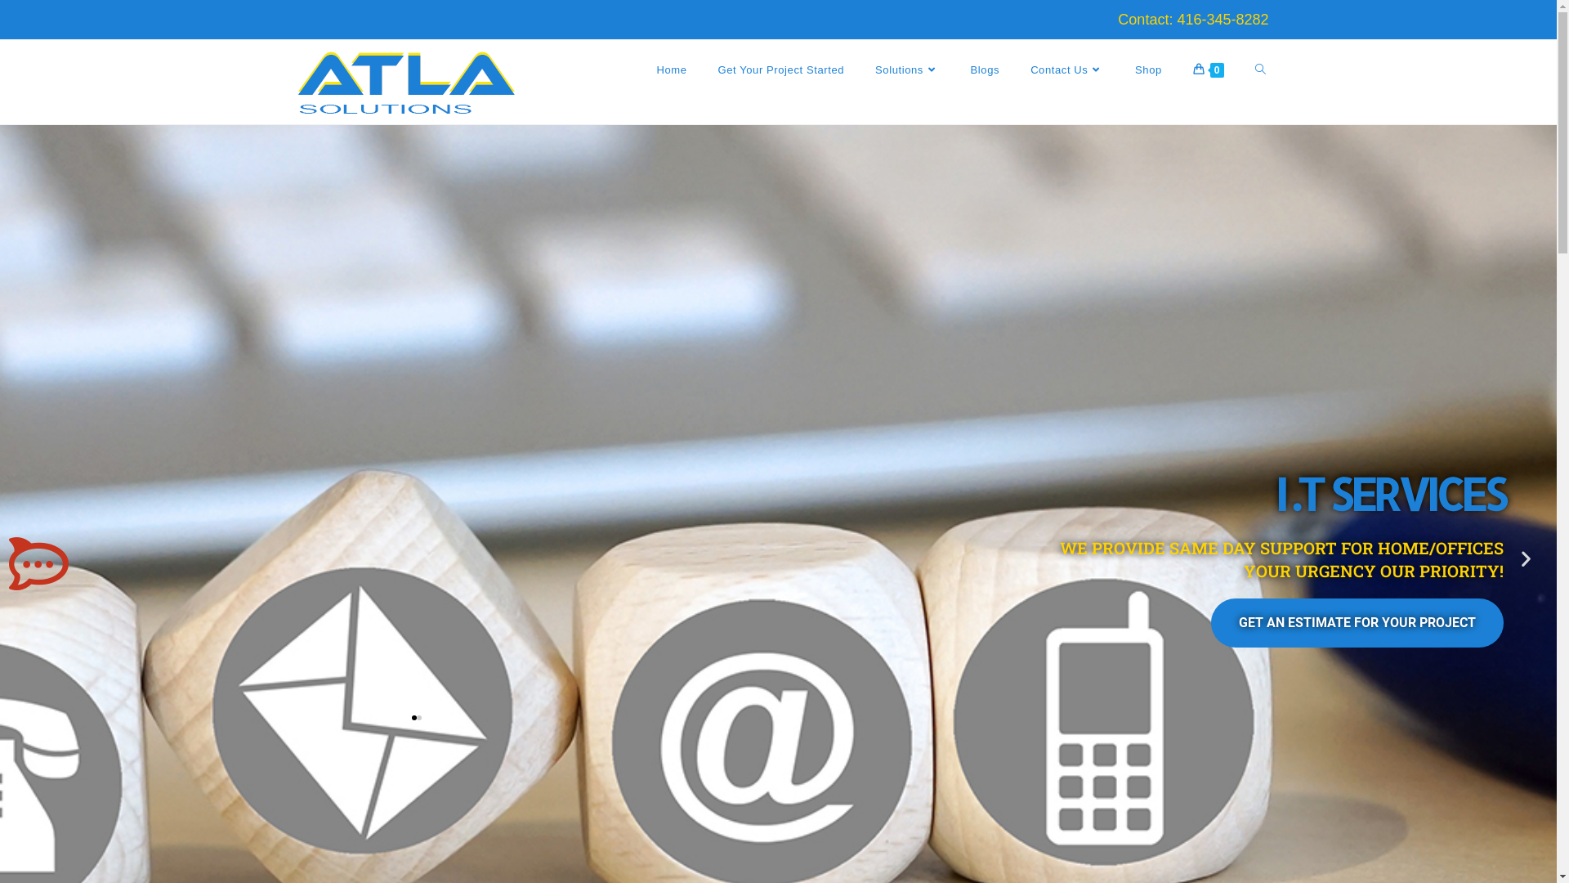 Image resolution: width=1569 pixels, height=883 pixels. What do you see at coordinates (1149, 70) in the screenshot?
I see `Shop` at bounding box center [1149, 70].